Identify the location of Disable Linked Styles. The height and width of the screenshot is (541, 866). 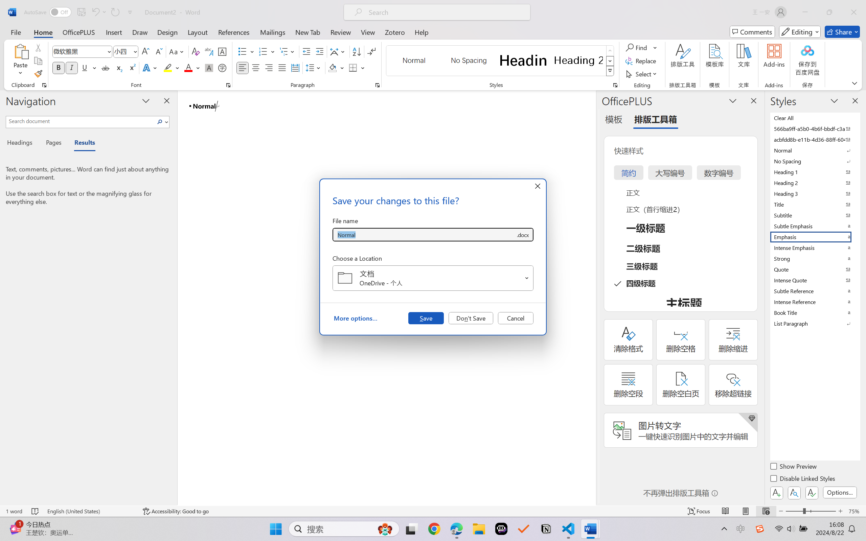
(803, 479).